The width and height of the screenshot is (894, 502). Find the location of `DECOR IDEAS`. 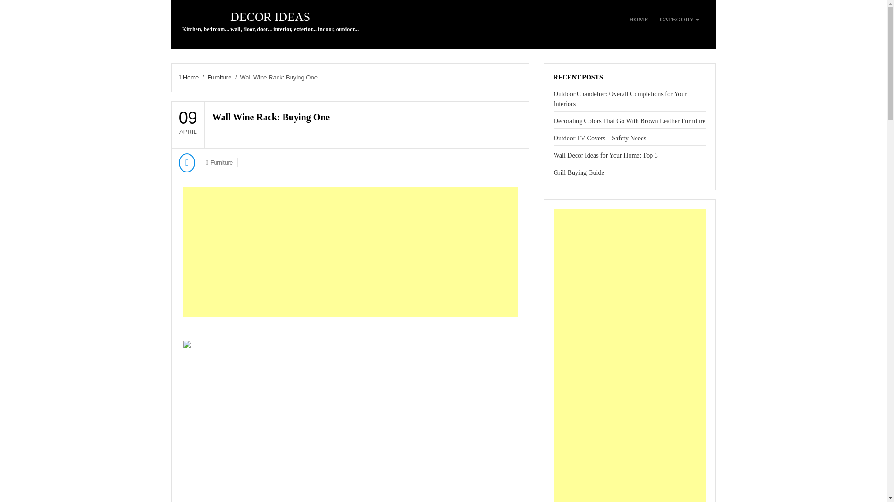

DECOR IDEAS is located at coordinates (270, 17).